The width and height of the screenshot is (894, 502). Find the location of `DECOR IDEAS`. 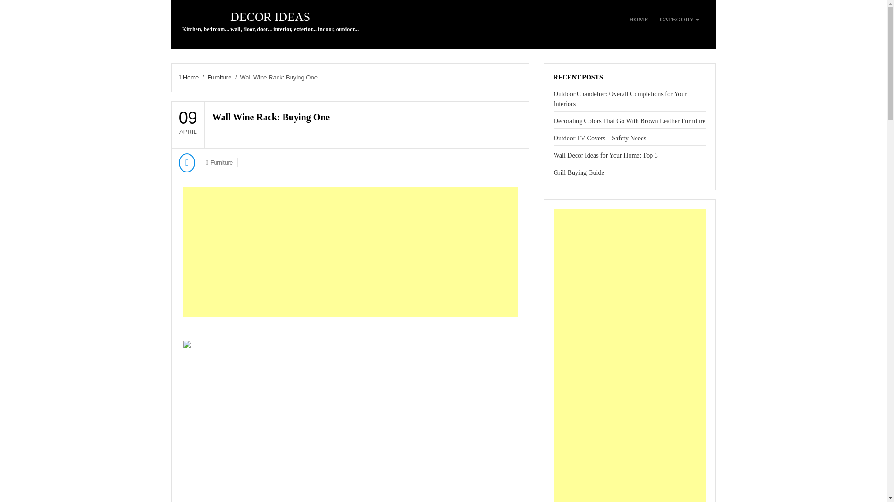

DECOR IDEAS is located at coordinates (270, 17).